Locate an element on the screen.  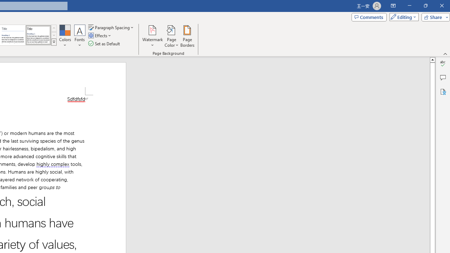
Set as Default is located at coordinates (105, 44).